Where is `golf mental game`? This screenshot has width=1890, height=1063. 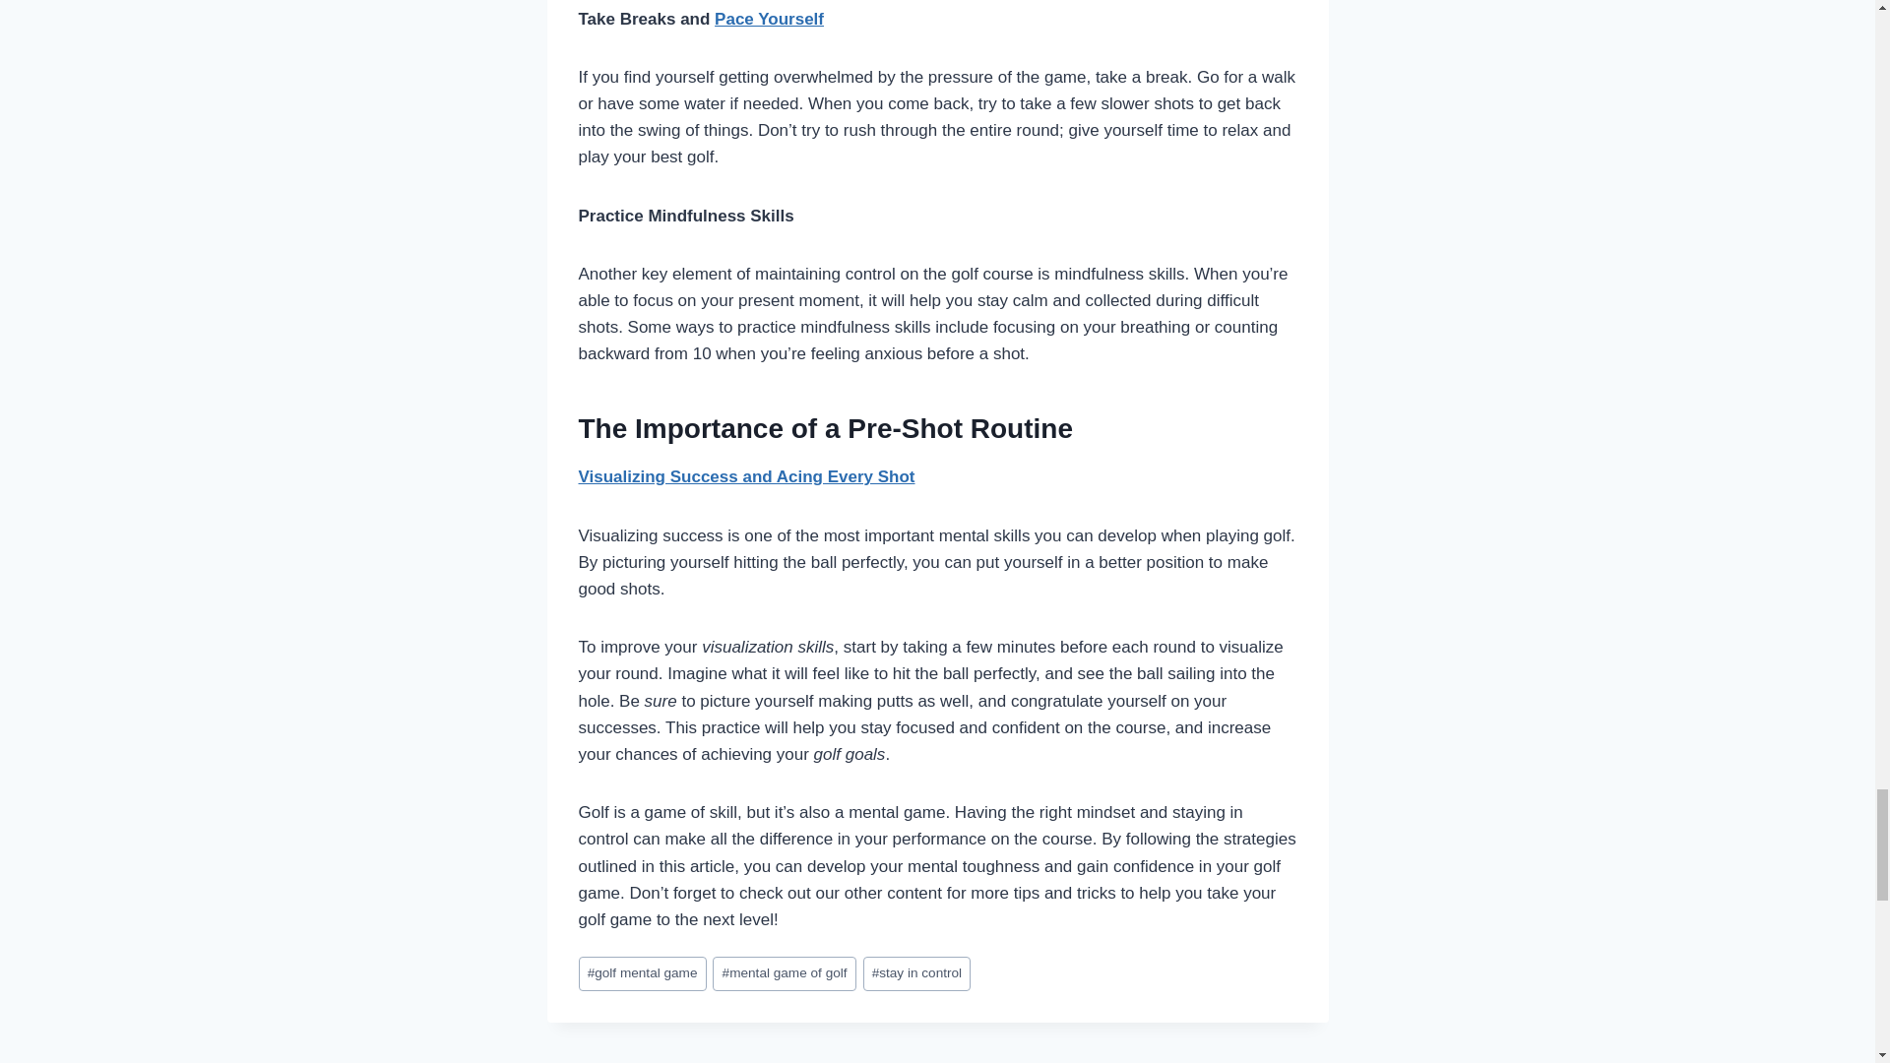
golf mental game is located at coordinates (642, 973).